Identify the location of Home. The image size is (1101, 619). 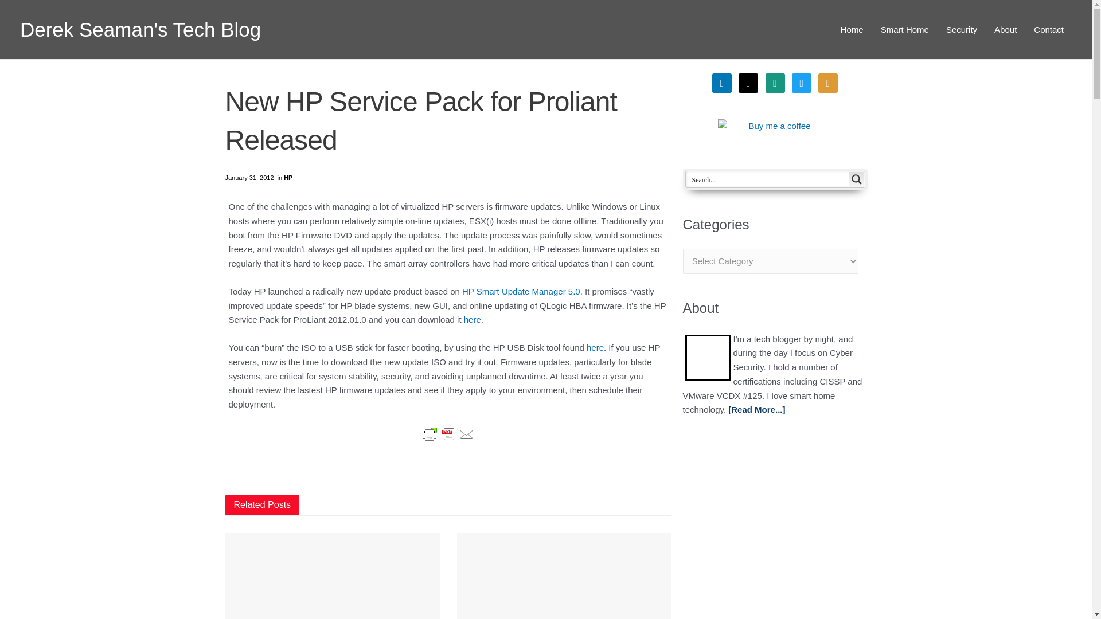
(852, 30).